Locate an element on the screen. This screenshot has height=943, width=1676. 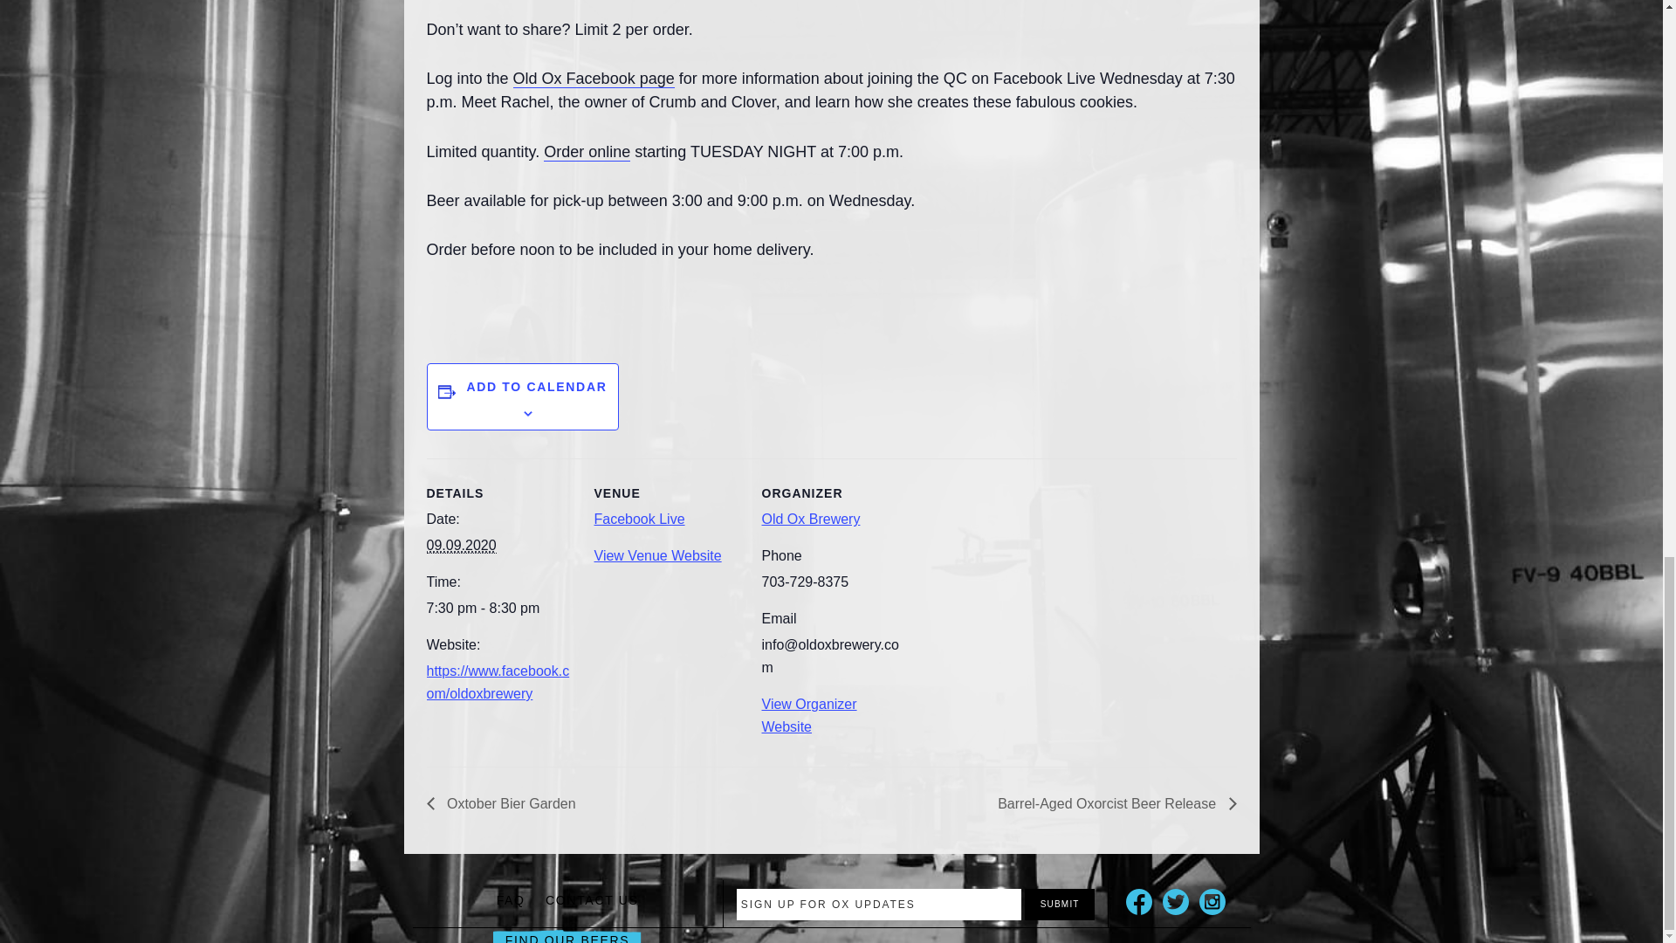
View Organizer Website is located at coordinates (808, 716).